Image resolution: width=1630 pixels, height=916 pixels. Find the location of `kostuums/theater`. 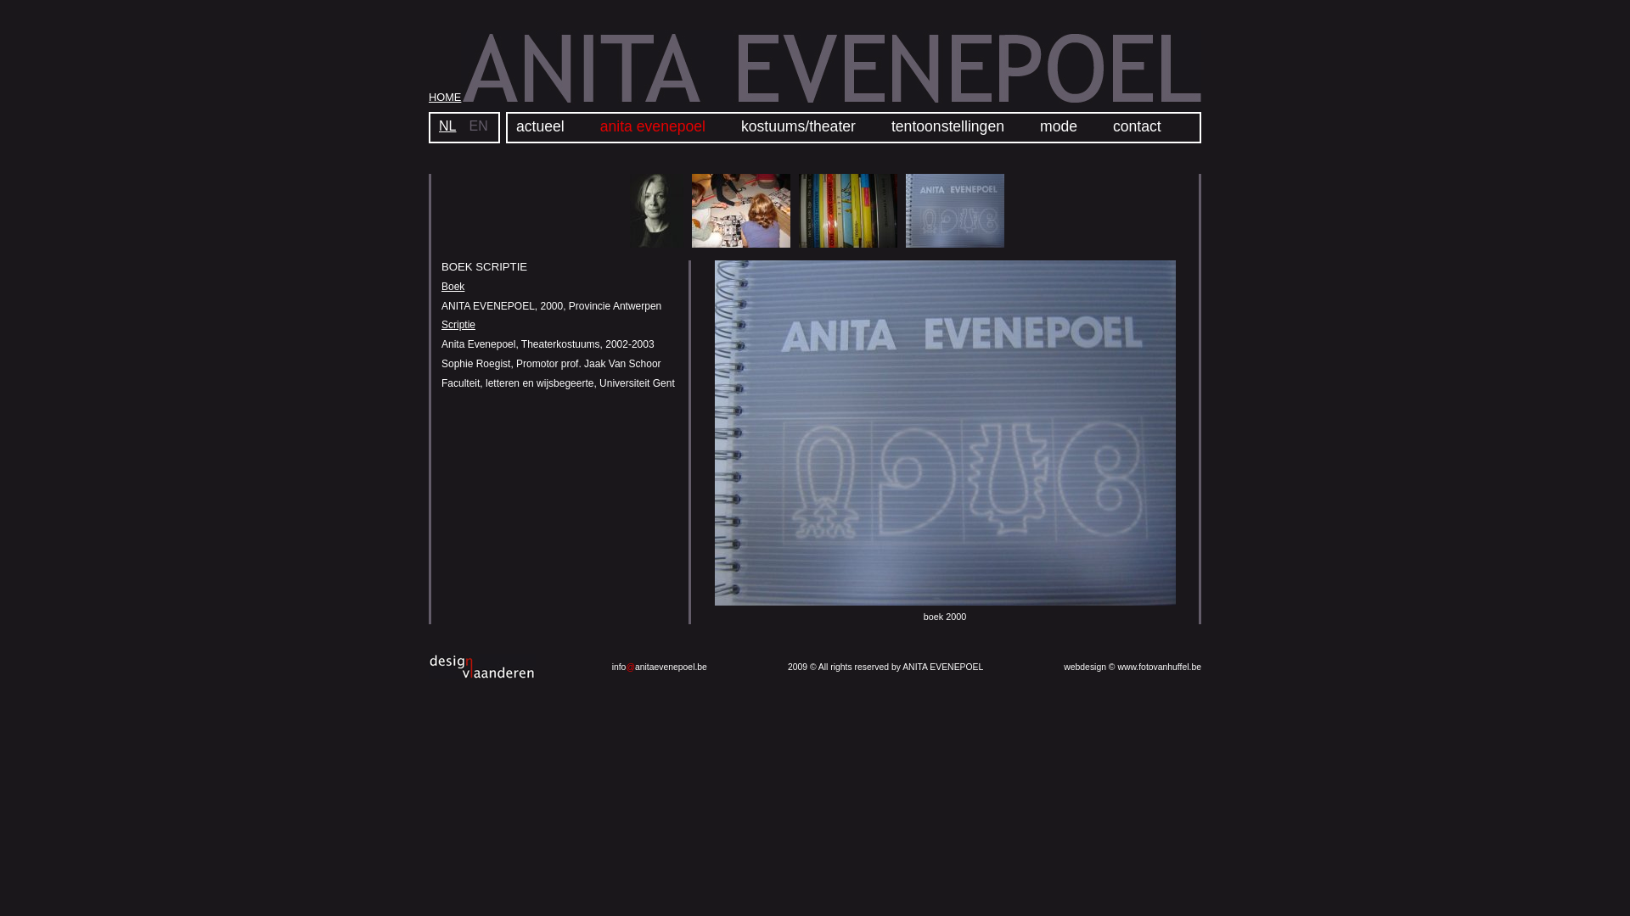

kostuums/theater is located at coordinates (798, 126).